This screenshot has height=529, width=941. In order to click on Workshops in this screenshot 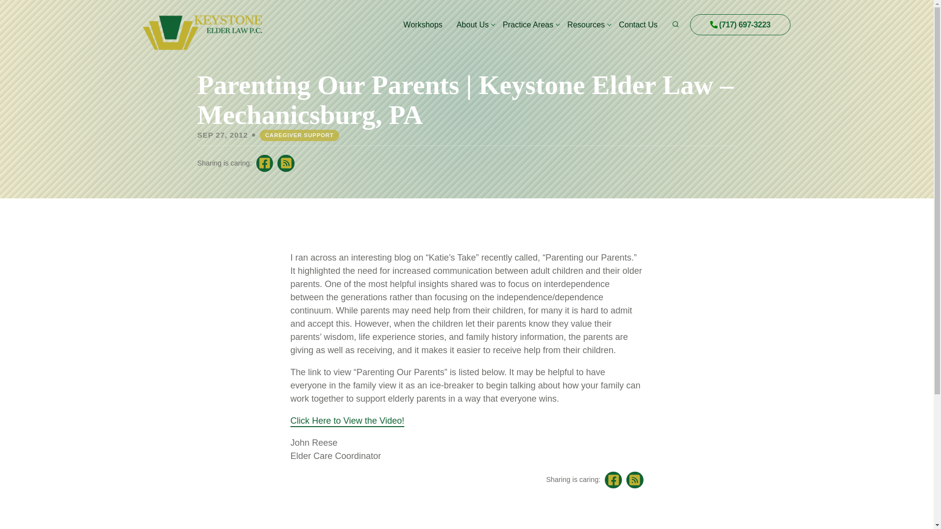, I will do `click(422, 24)`.